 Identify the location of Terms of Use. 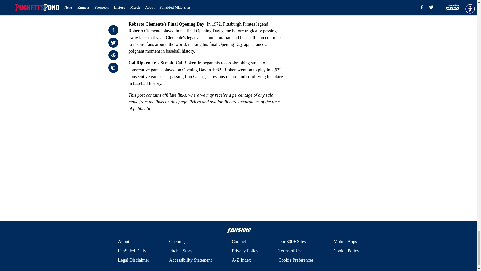
(290, 251).